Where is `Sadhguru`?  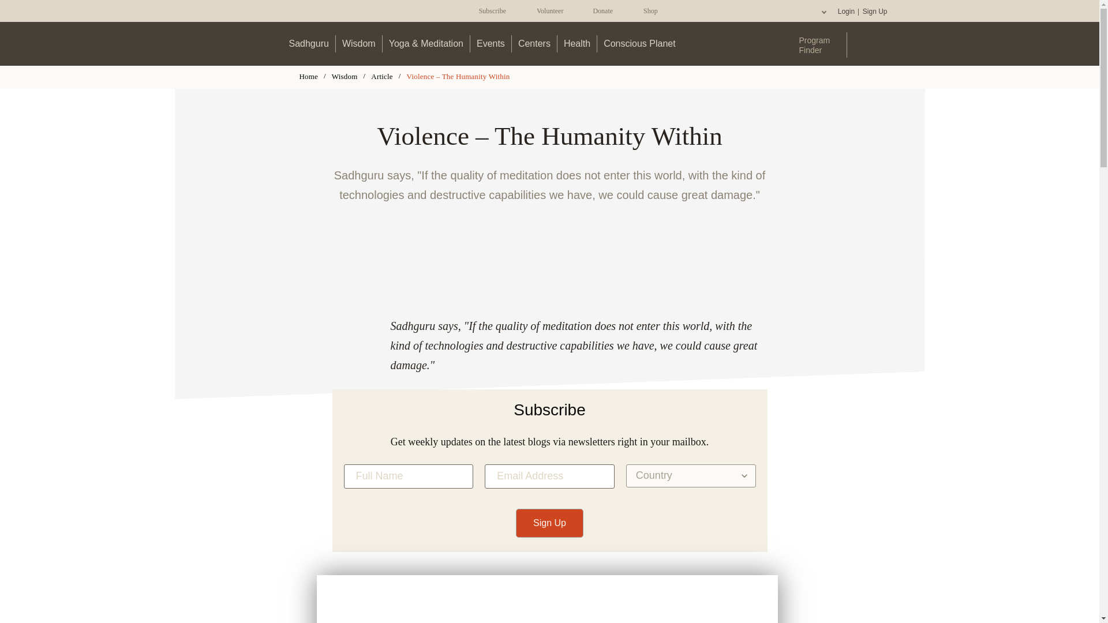
Sadhguru is located at coordinates (309, 43).